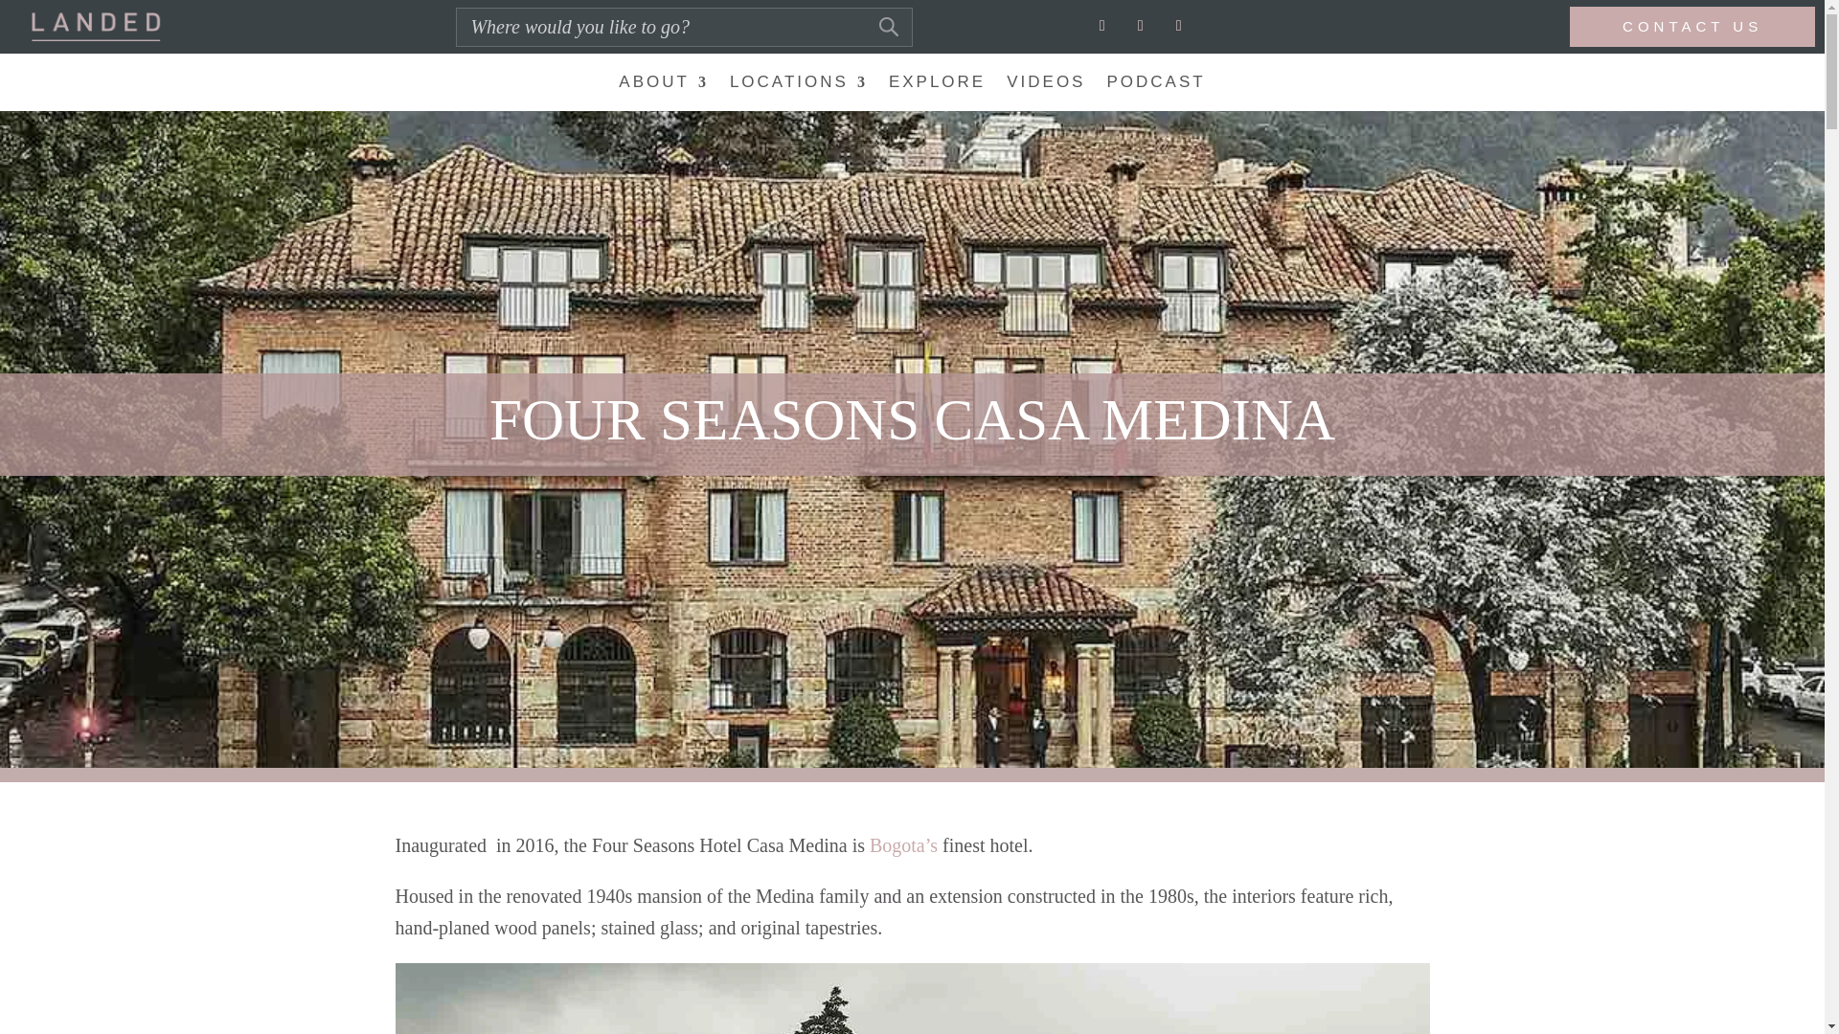 Image resolution: width=1839 pixels, height=1034 pixels. I want to click on Follow on Instagram, so click(1101, 25).